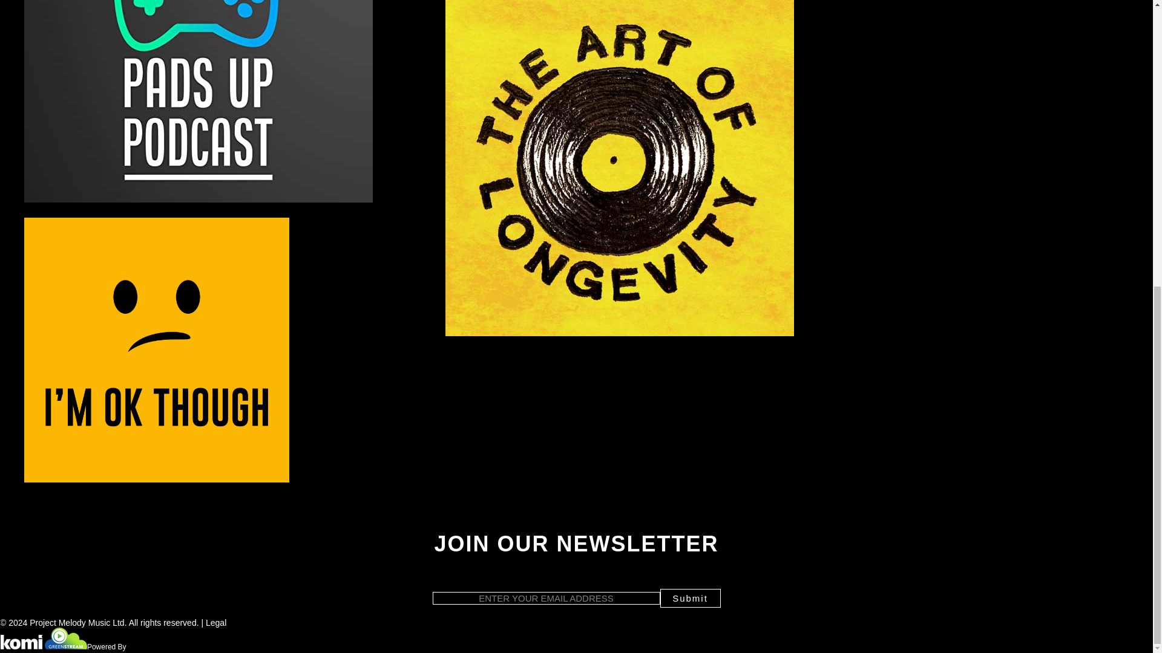  Describe the element at coordinates (215, 622) in the screenshot. I see `Legal` at that location.